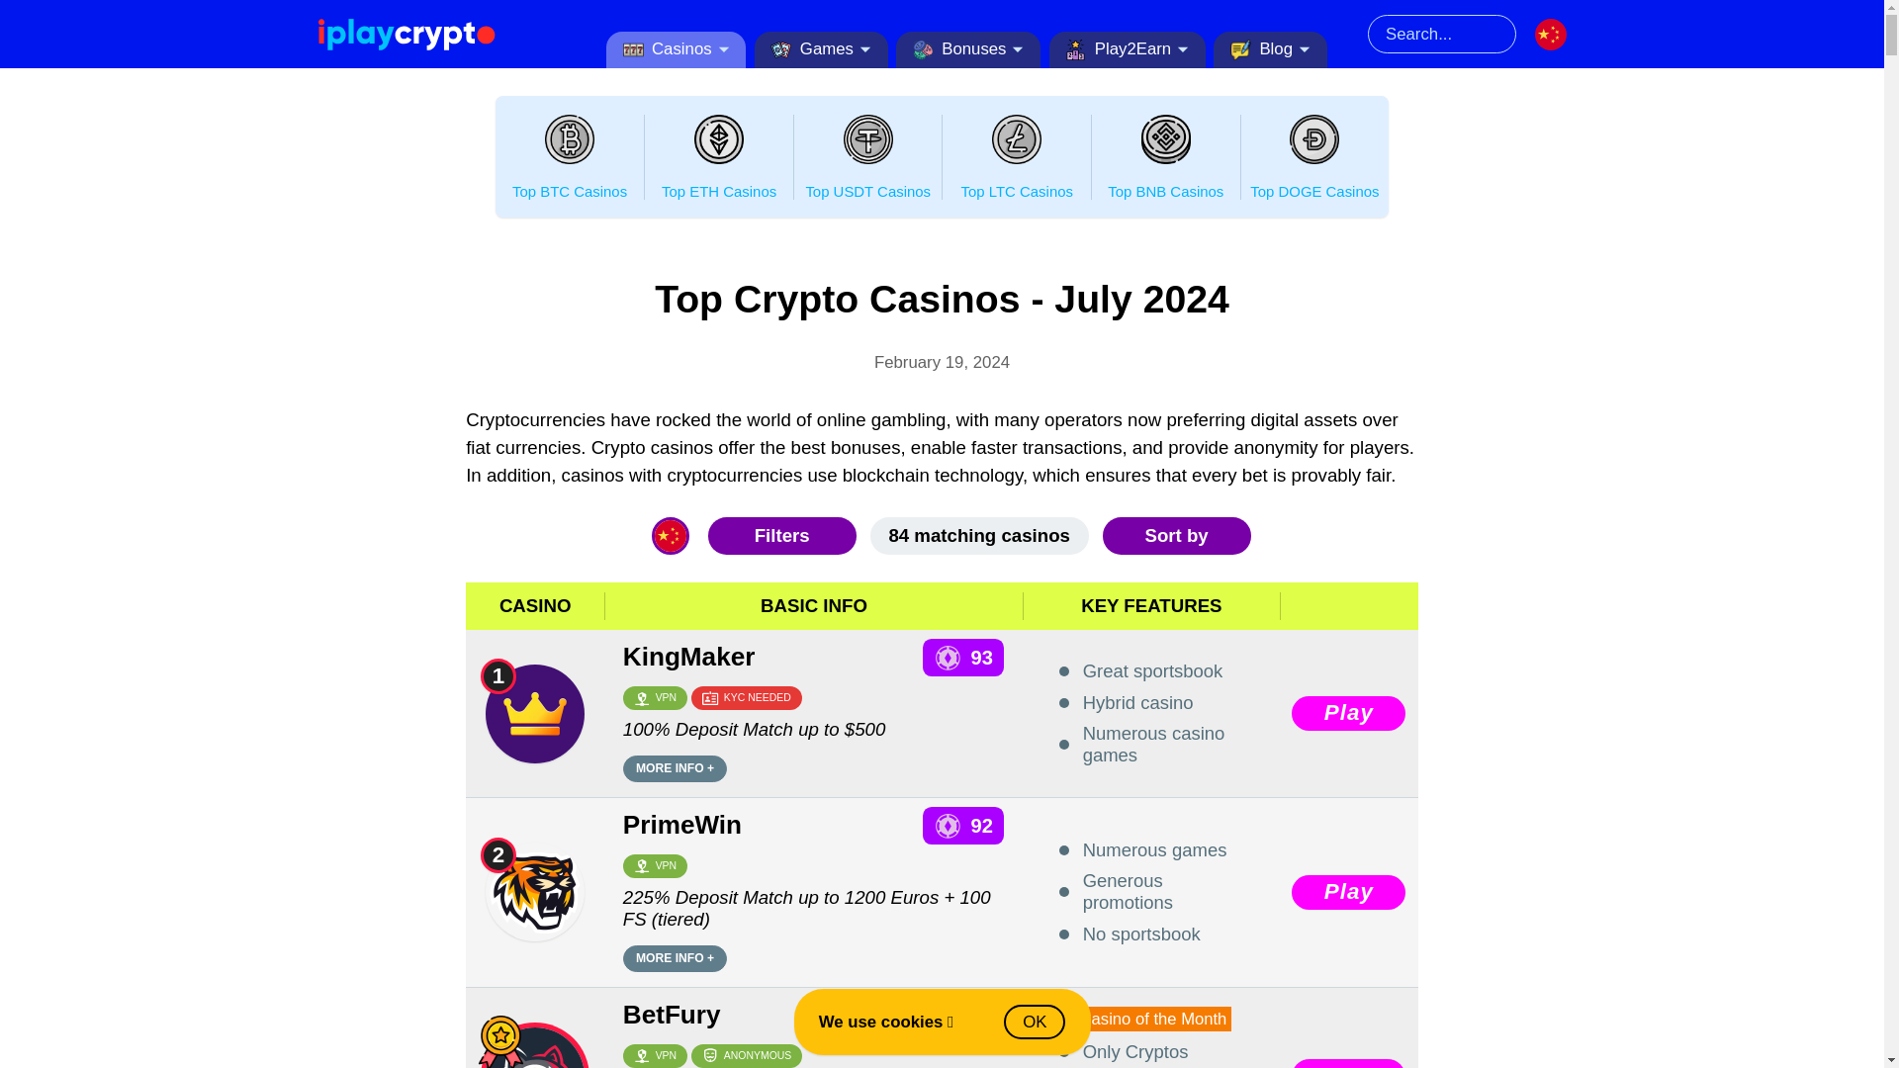 The width and height of the screenshot is (1899, 1068). What do you see at coordinates (781, 49) in the screenshot?
I see `Crypto Games` at bounding box center [781, 49].